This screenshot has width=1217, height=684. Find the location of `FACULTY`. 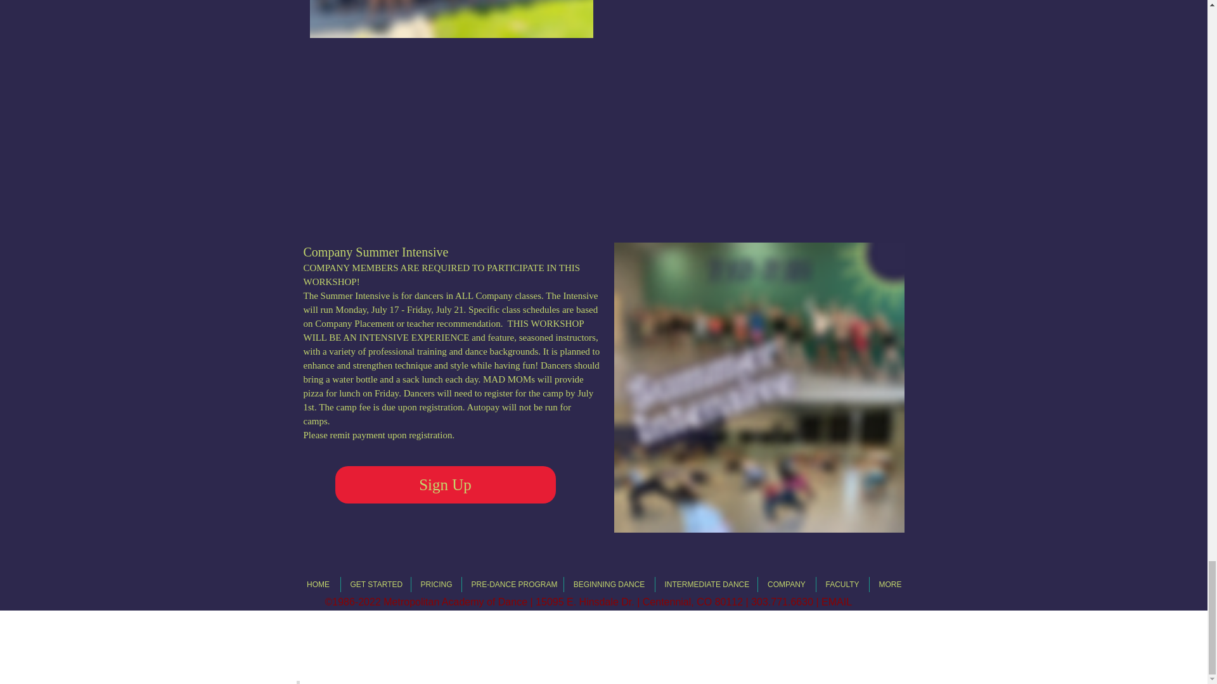

FACULTY is located at coordinates (842, 585).